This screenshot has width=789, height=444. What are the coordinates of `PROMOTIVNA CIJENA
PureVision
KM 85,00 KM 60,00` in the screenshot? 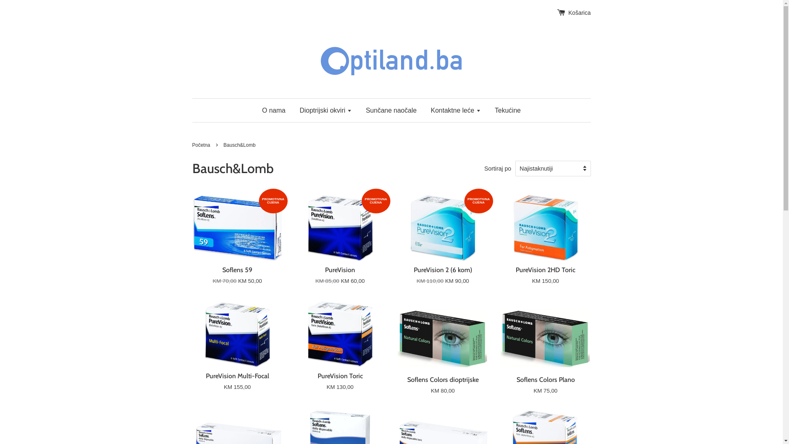 It's located at (340, 247).